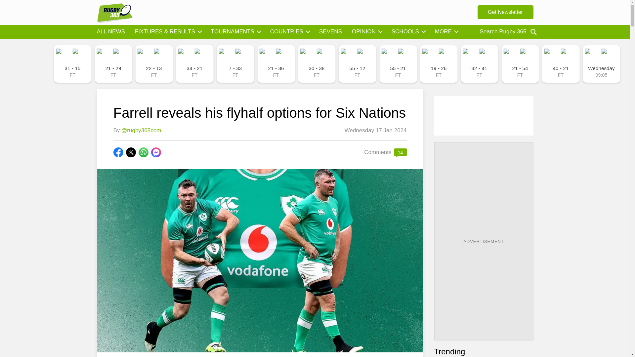 Image resolution: width=635 pixels, height=357 pixels. I want to click on Get Newsletter, so click(505, 12).